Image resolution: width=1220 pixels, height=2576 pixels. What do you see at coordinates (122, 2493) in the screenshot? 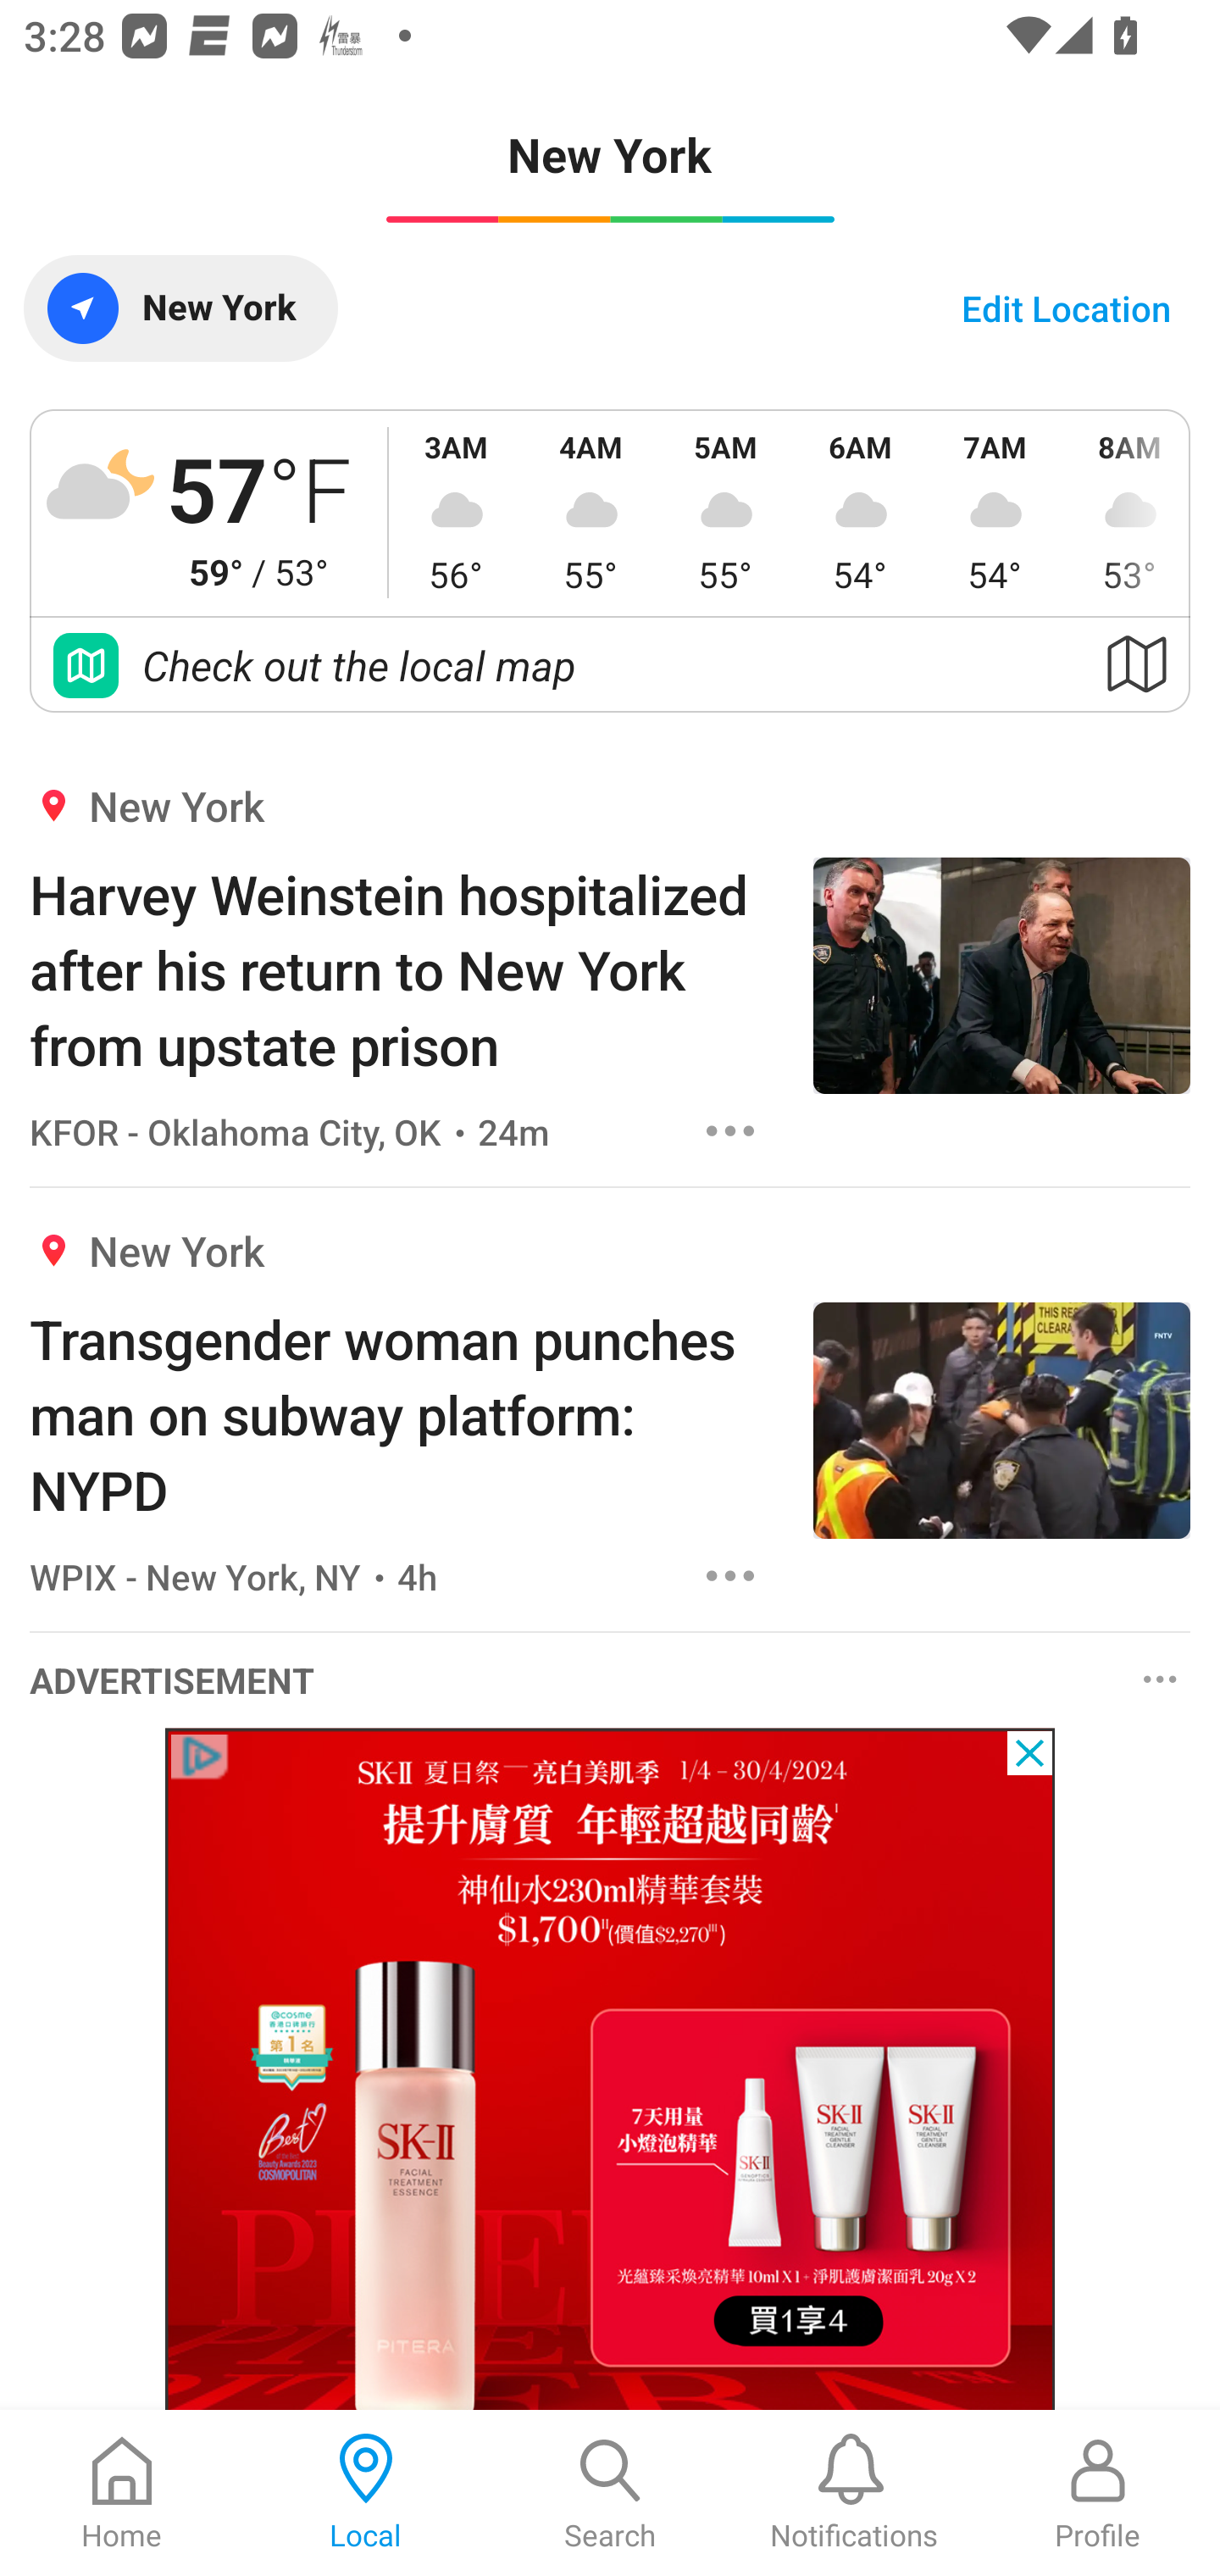
I see `Home` at bounding box center [122, 2493].